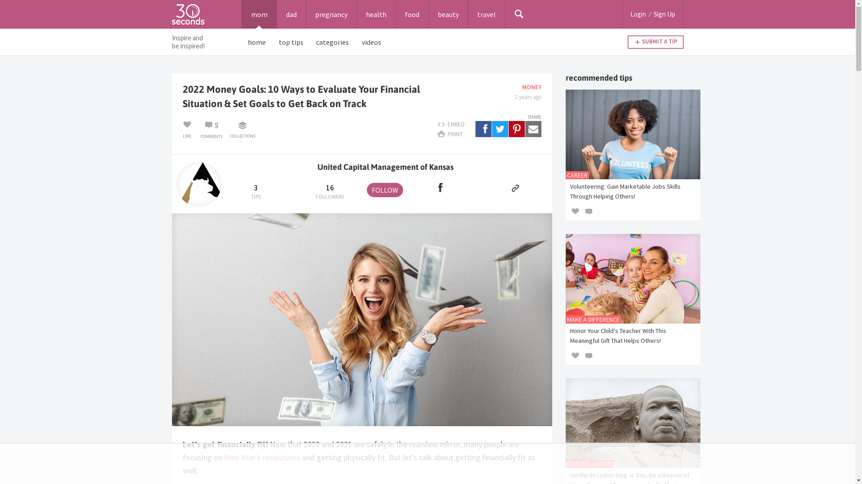 Image resolution: width=862 pixels, height=484 pixels. I want to click on LIKE, so click(187, 129).